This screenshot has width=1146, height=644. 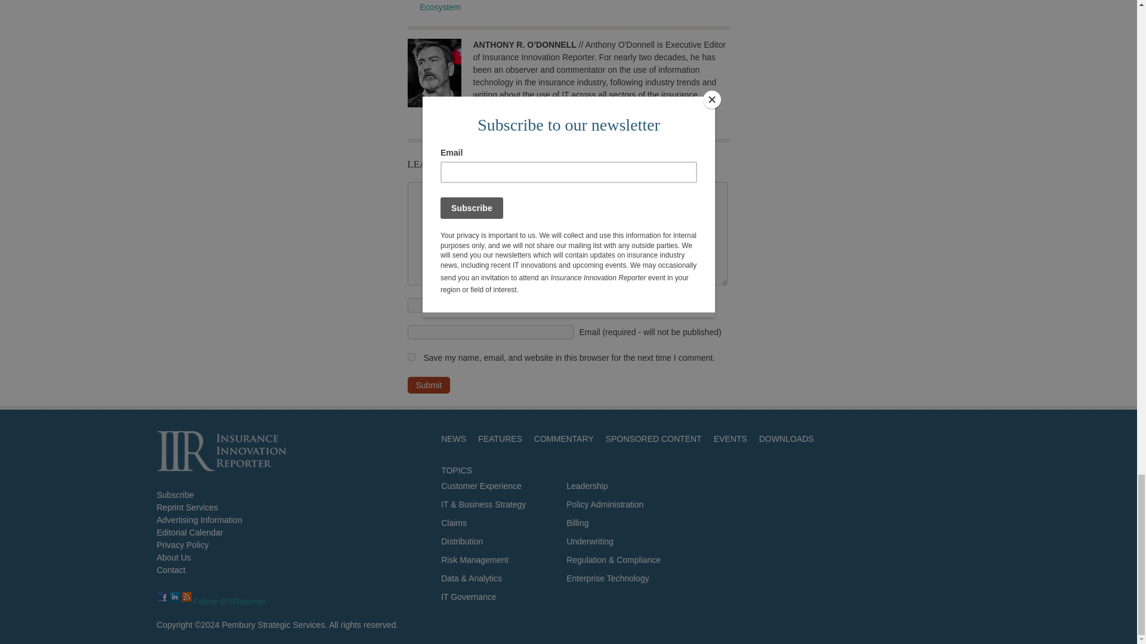 What do you see at coordinates (186, 596) in the screenshot?
I see `RSS Feed` at bounding box center [186, 596].